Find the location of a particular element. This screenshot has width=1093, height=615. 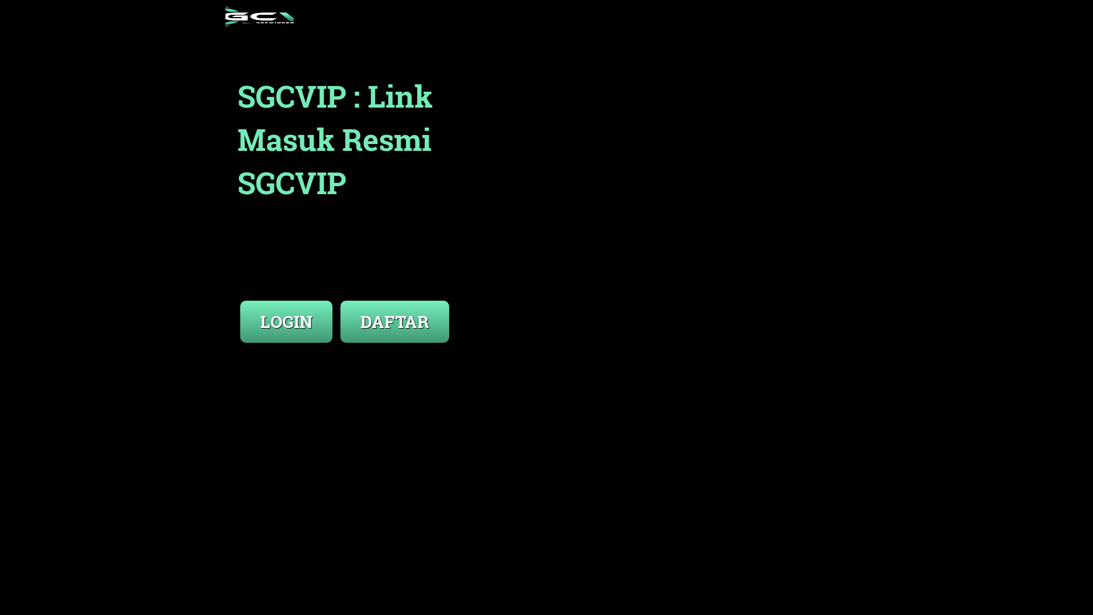

LOGIN is located at coordinates (286, 322).